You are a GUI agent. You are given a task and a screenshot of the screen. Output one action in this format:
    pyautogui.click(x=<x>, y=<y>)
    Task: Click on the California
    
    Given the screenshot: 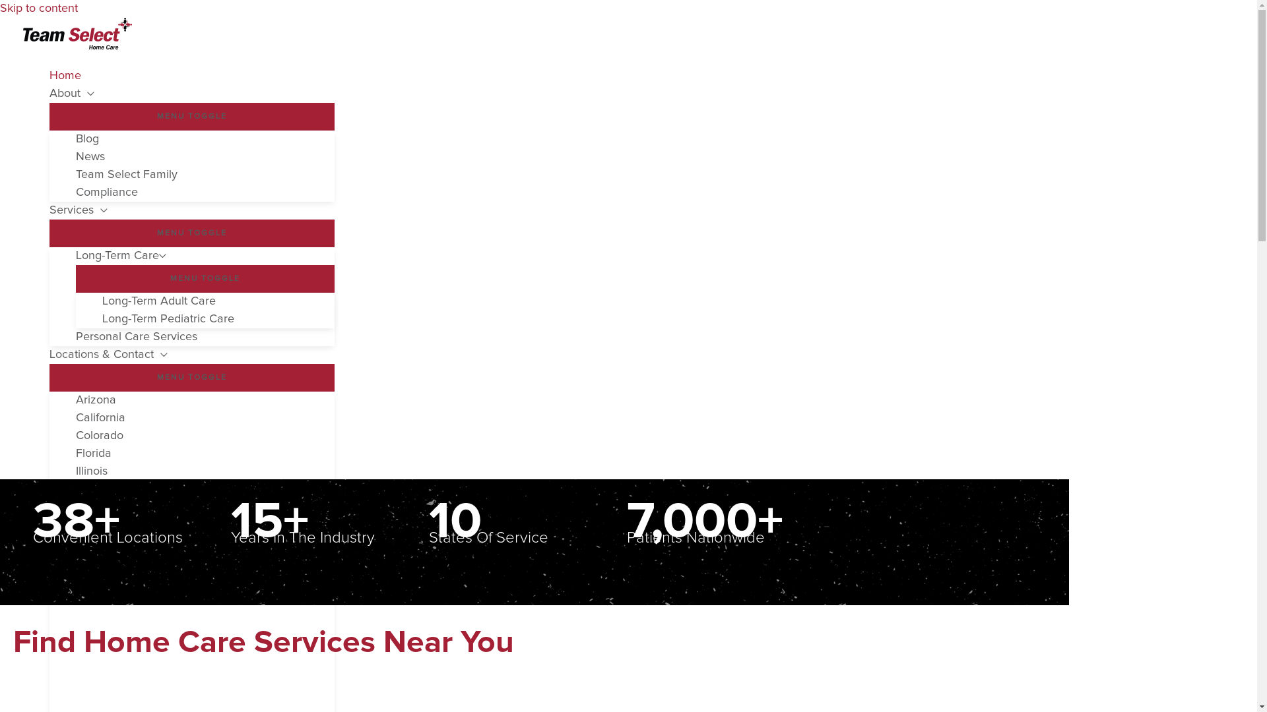 What is the action you would take?
    pyautogui.click(x=205, y=418)
    